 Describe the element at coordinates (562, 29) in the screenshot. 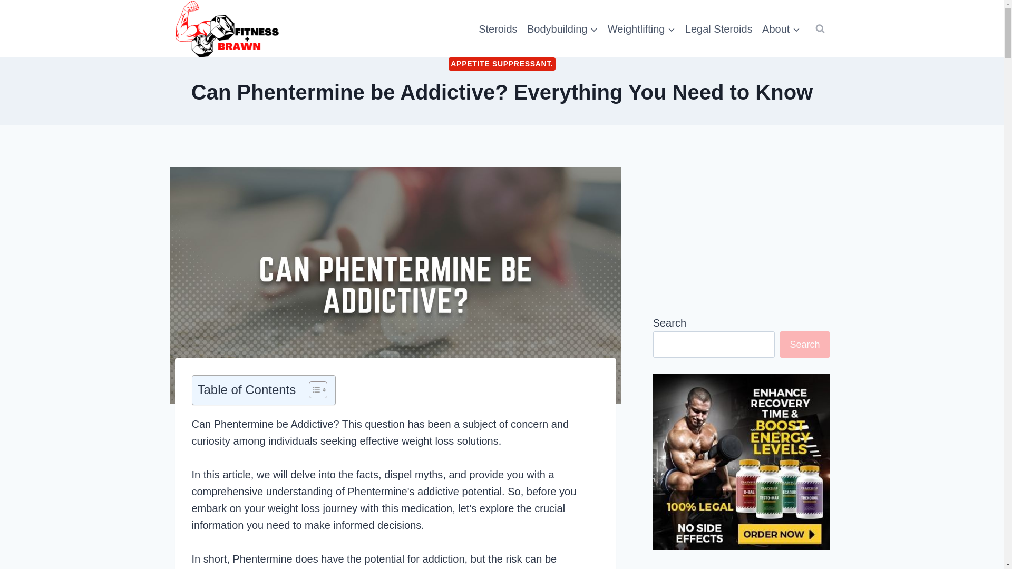

I see `Bodybuilding` at that location.